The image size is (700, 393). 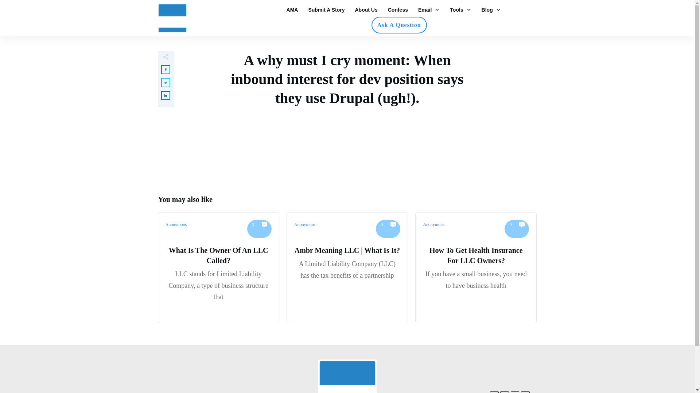 What do you see at coordinates (218, 255) in the screenshot?
I see `What Is The Owner Of An LLC Called?` at bounding box center [218, 255].